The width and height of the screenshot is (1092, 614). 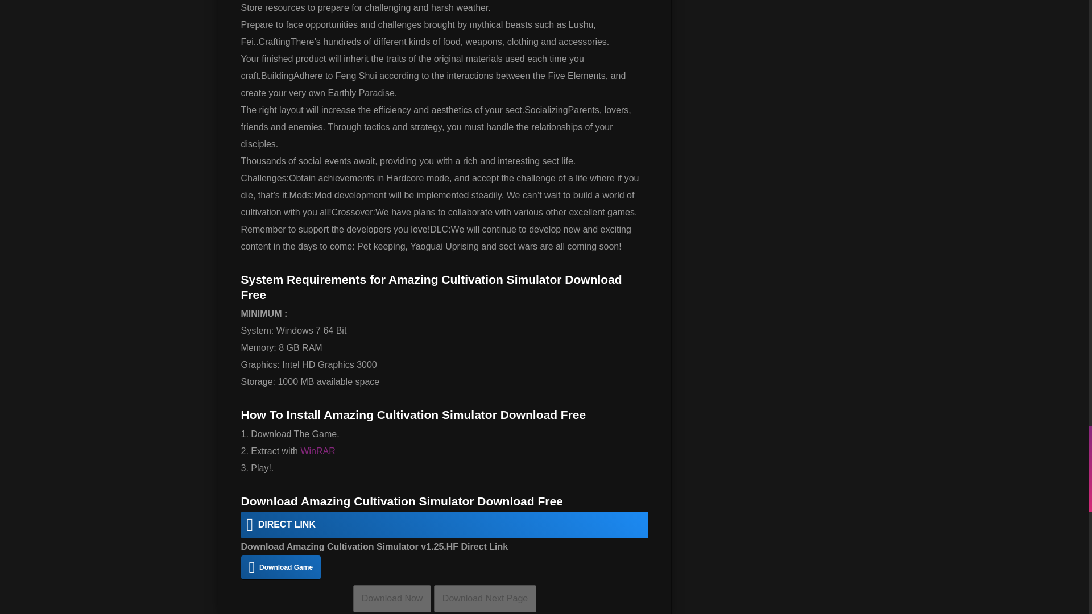 What do you see at coordinates (317, 451) in the screenshot?
I see `WinRAR` at bounding box center [317, 451].